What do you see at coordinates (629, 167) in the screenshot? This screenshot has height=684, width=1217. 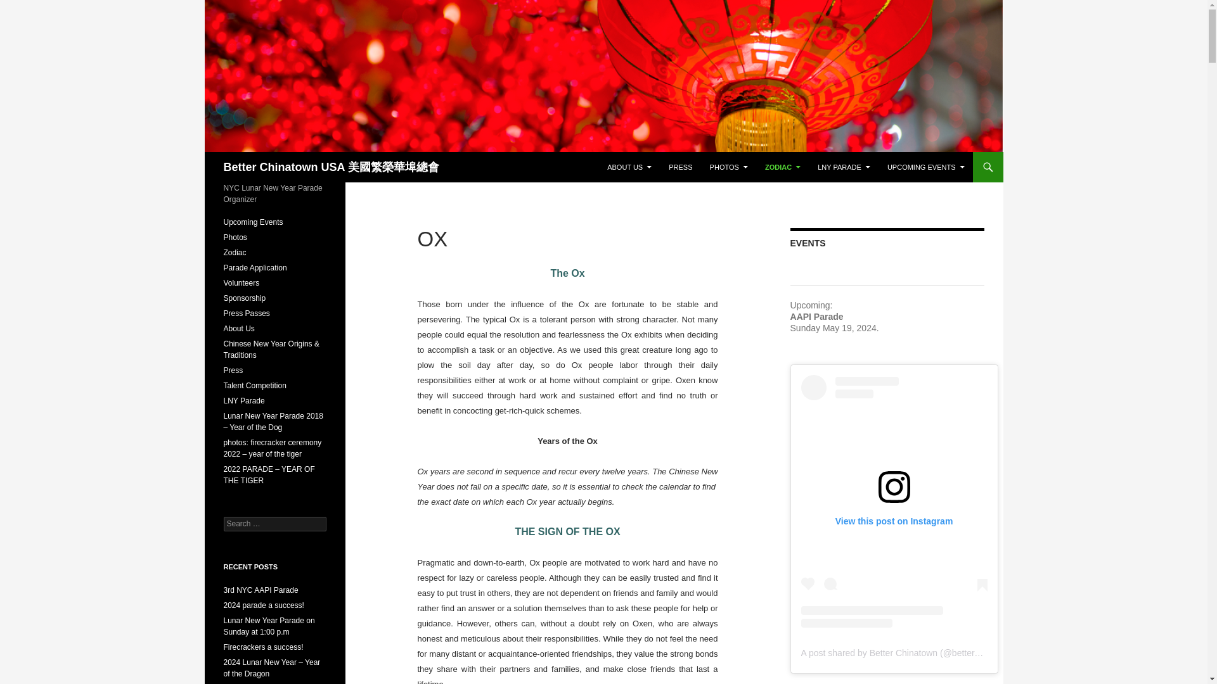 I see `ABOUT US` at bounding box center [629, 167].